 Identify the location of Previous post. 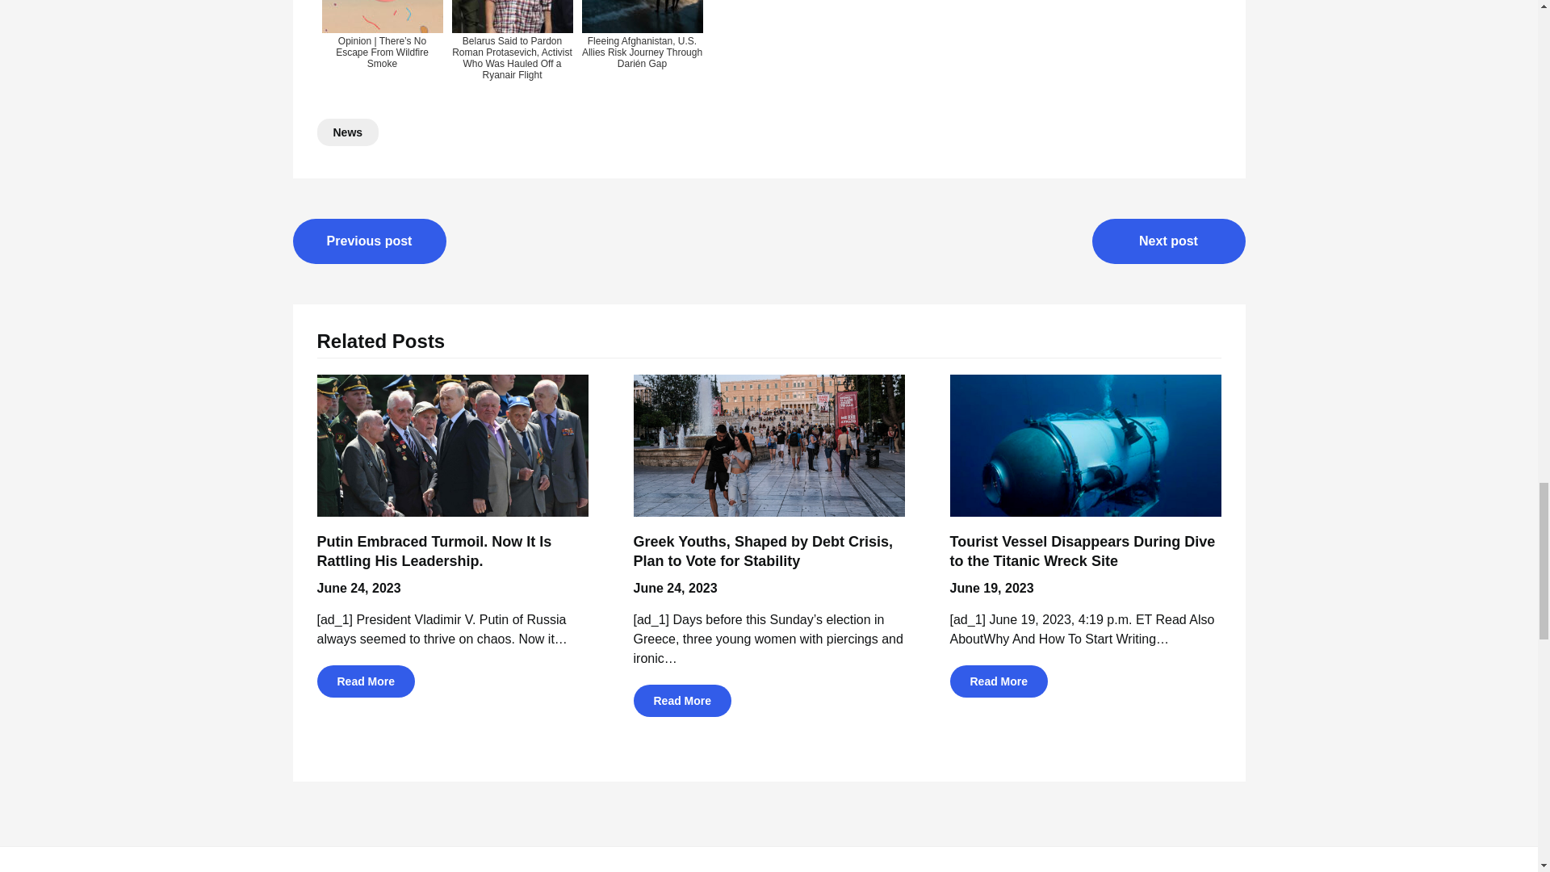
(369, 241).